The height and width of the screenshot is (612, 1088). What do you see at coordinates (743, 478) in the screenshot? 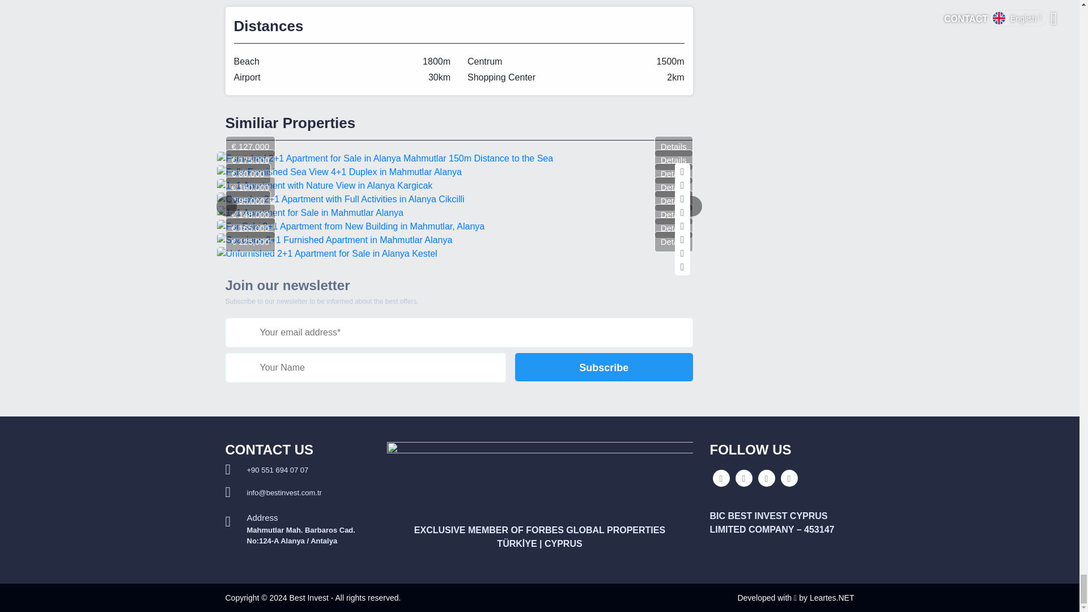
I see `Instagram` at bounding box center [743, 478].